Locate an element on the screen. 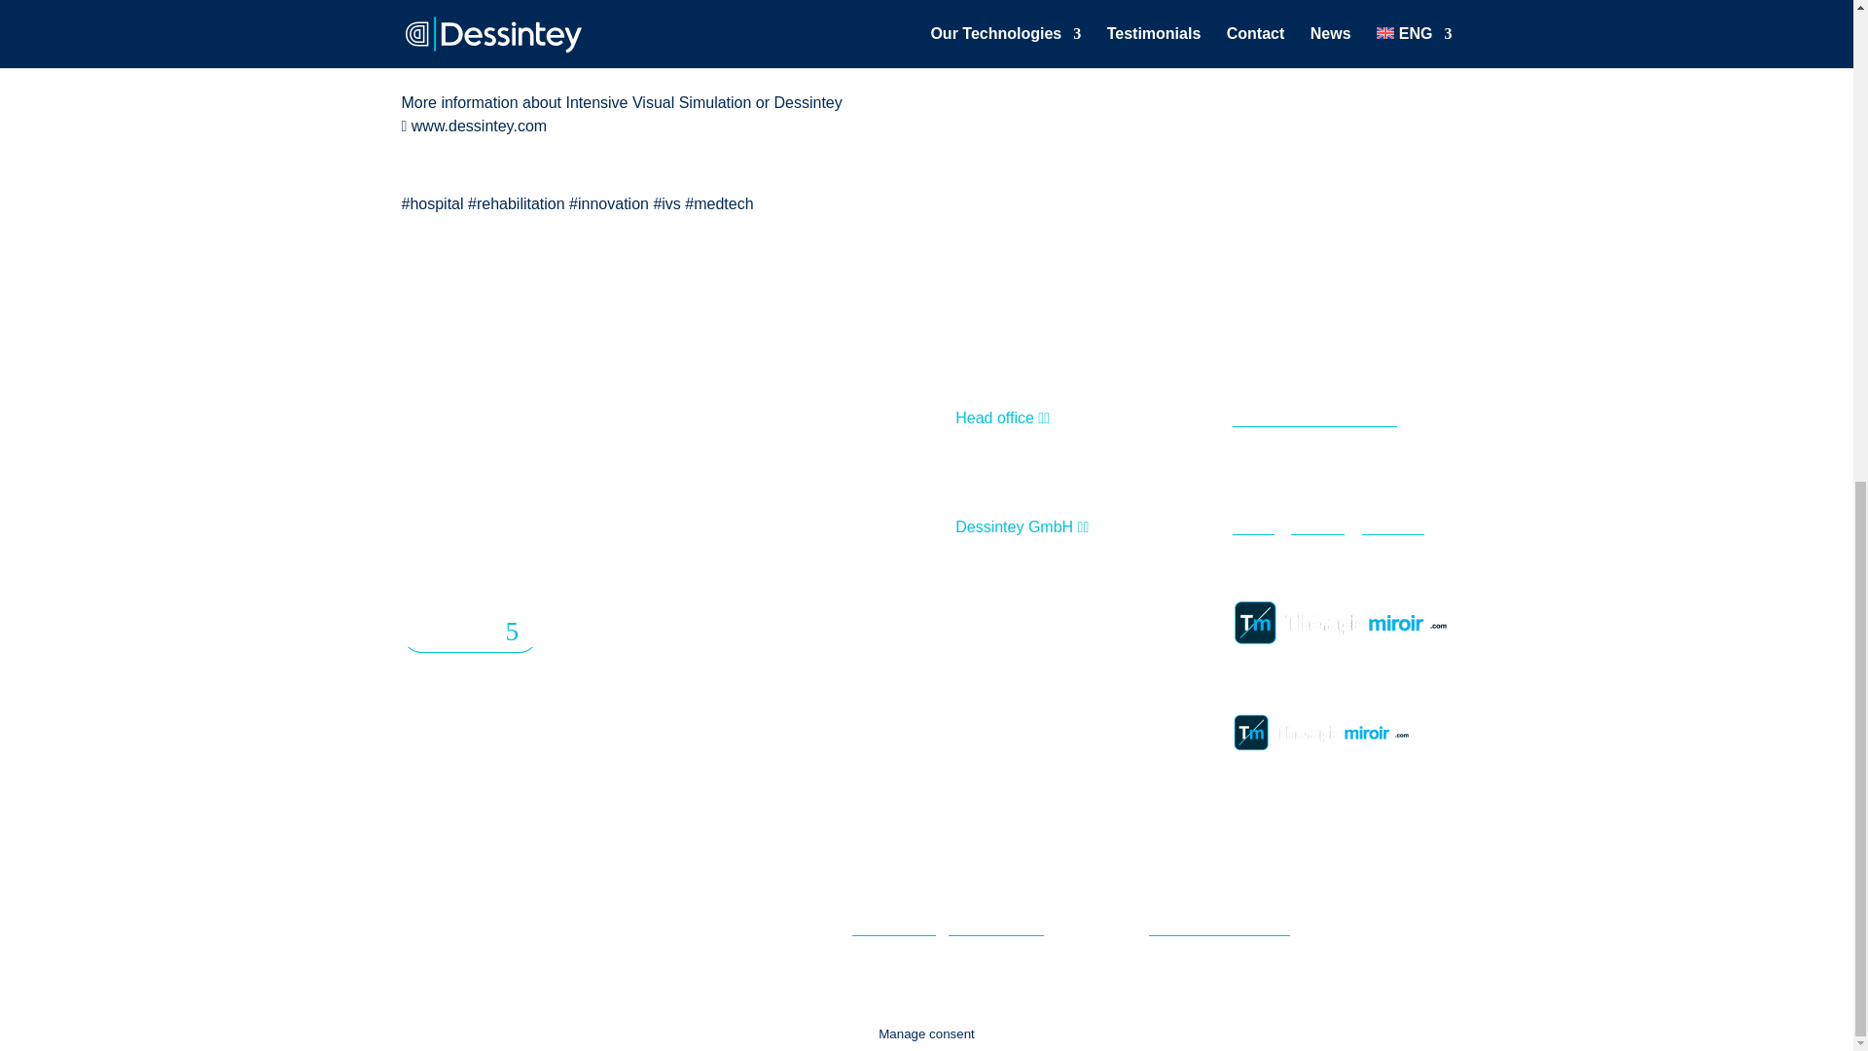 This screenshot has height=1051, width=1868. linkedin is located at coordinates (1316, 525).